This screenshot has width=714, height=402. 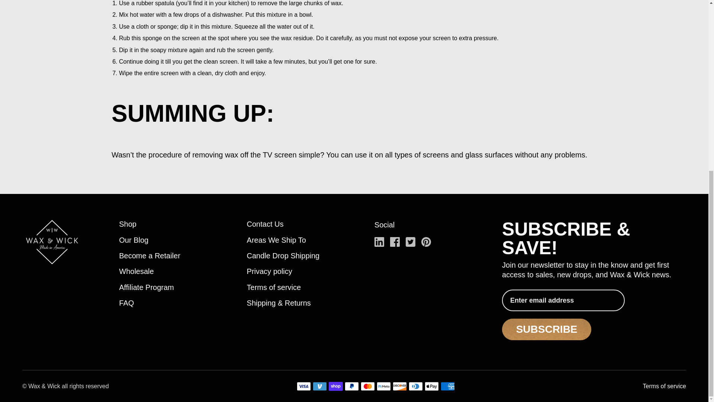 What do you see at coordinates (126, 304) in the screenshot?
I see `FAQ` at bounding box center [126, 304].